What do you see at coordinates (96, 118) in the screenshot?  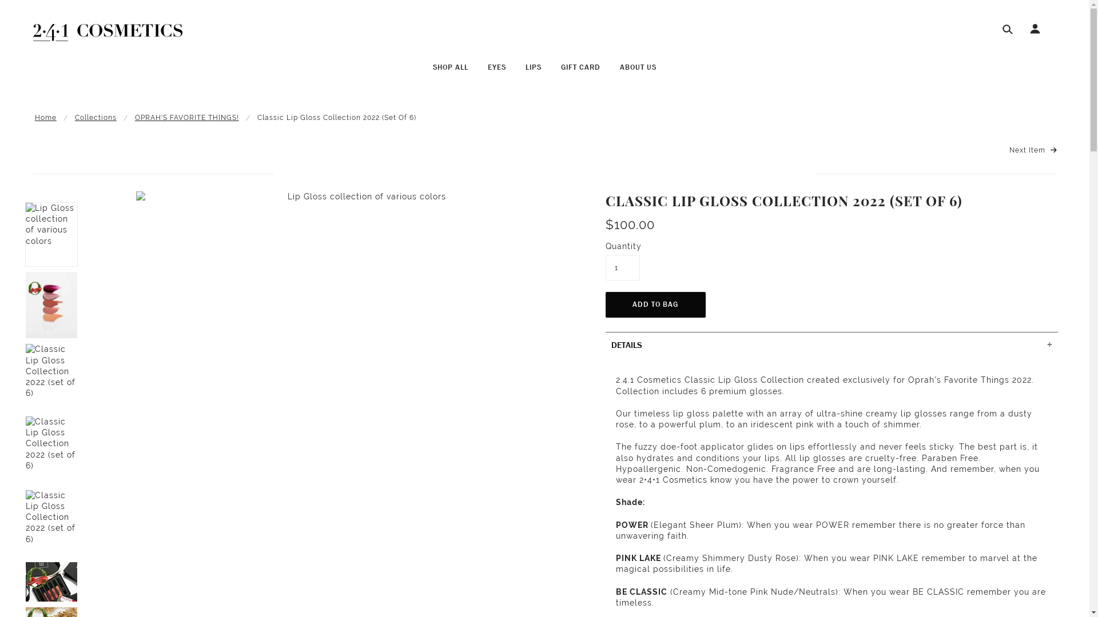 I see `Collections` at bounding box center [96, 118].